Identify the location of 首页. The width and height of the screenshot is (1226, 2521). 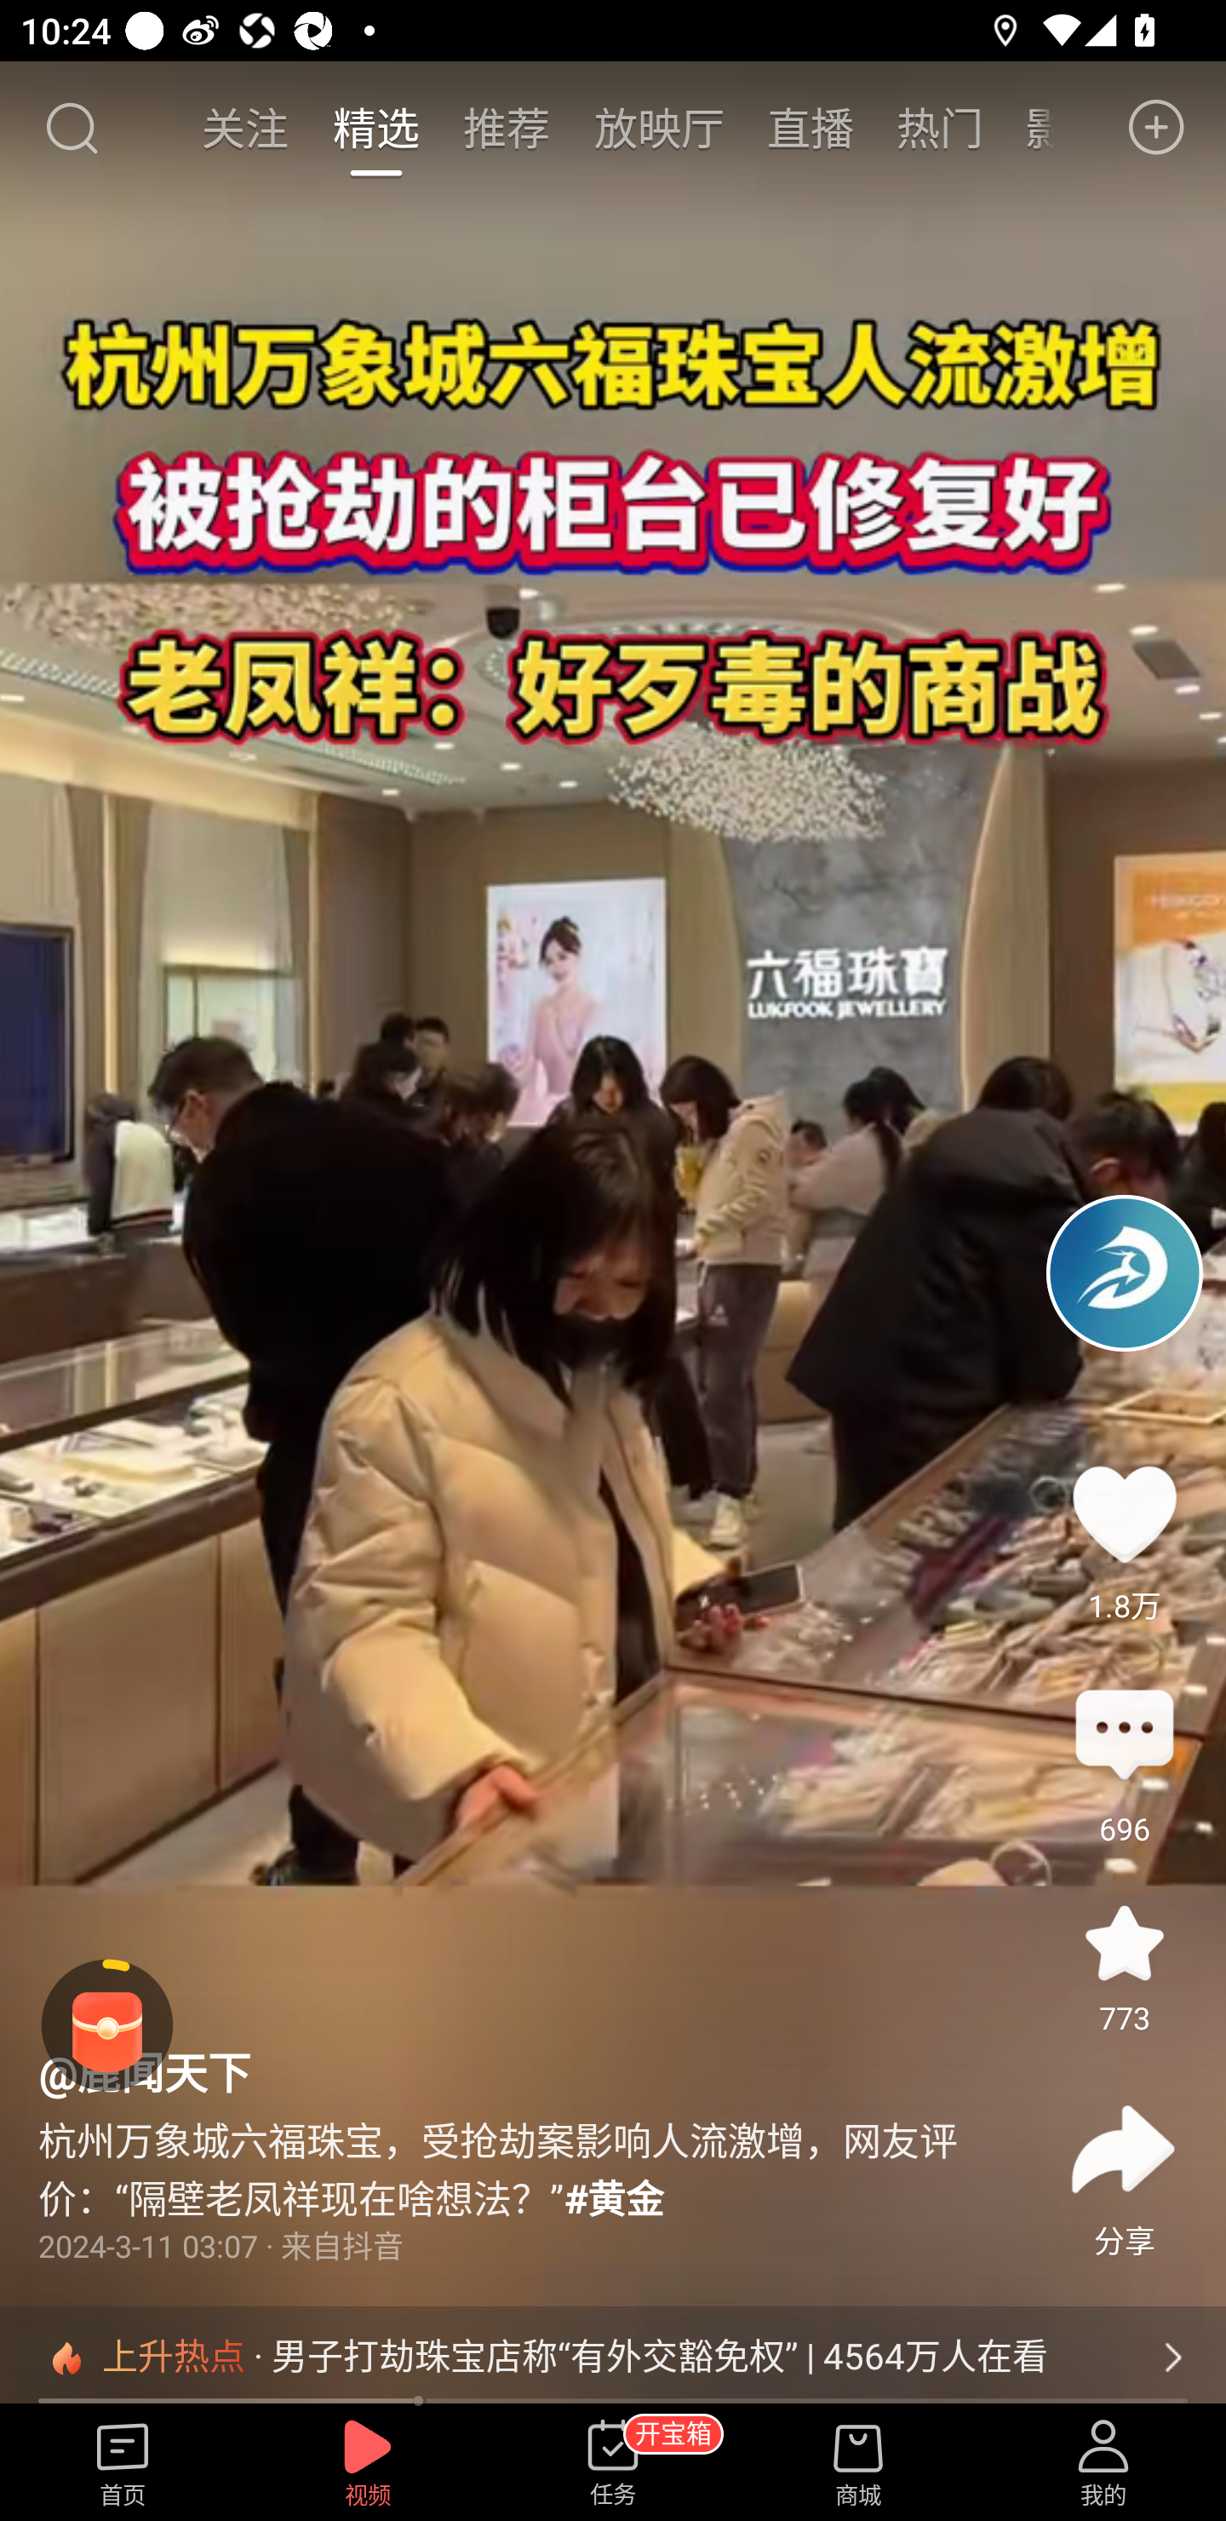
(123, 2464).